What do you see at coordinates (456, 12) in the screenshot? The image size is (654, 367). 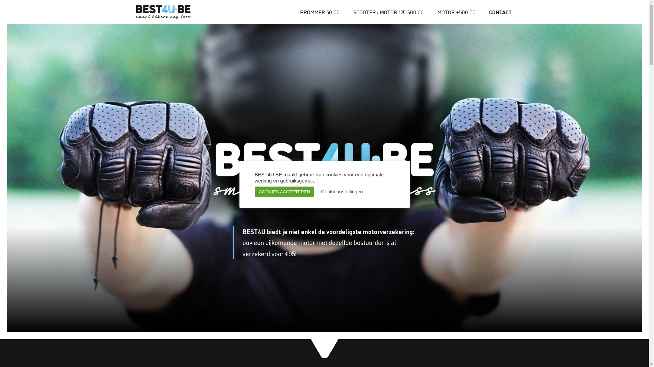 I see `MOTOR +500 CC` at bounding box center [456, 12].